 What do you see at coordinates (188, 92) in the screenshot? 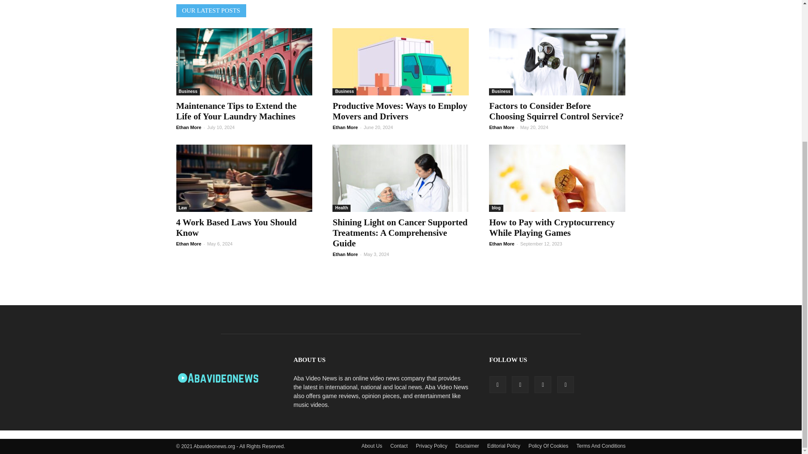
I see `Business` at bounding box center [188, 92].